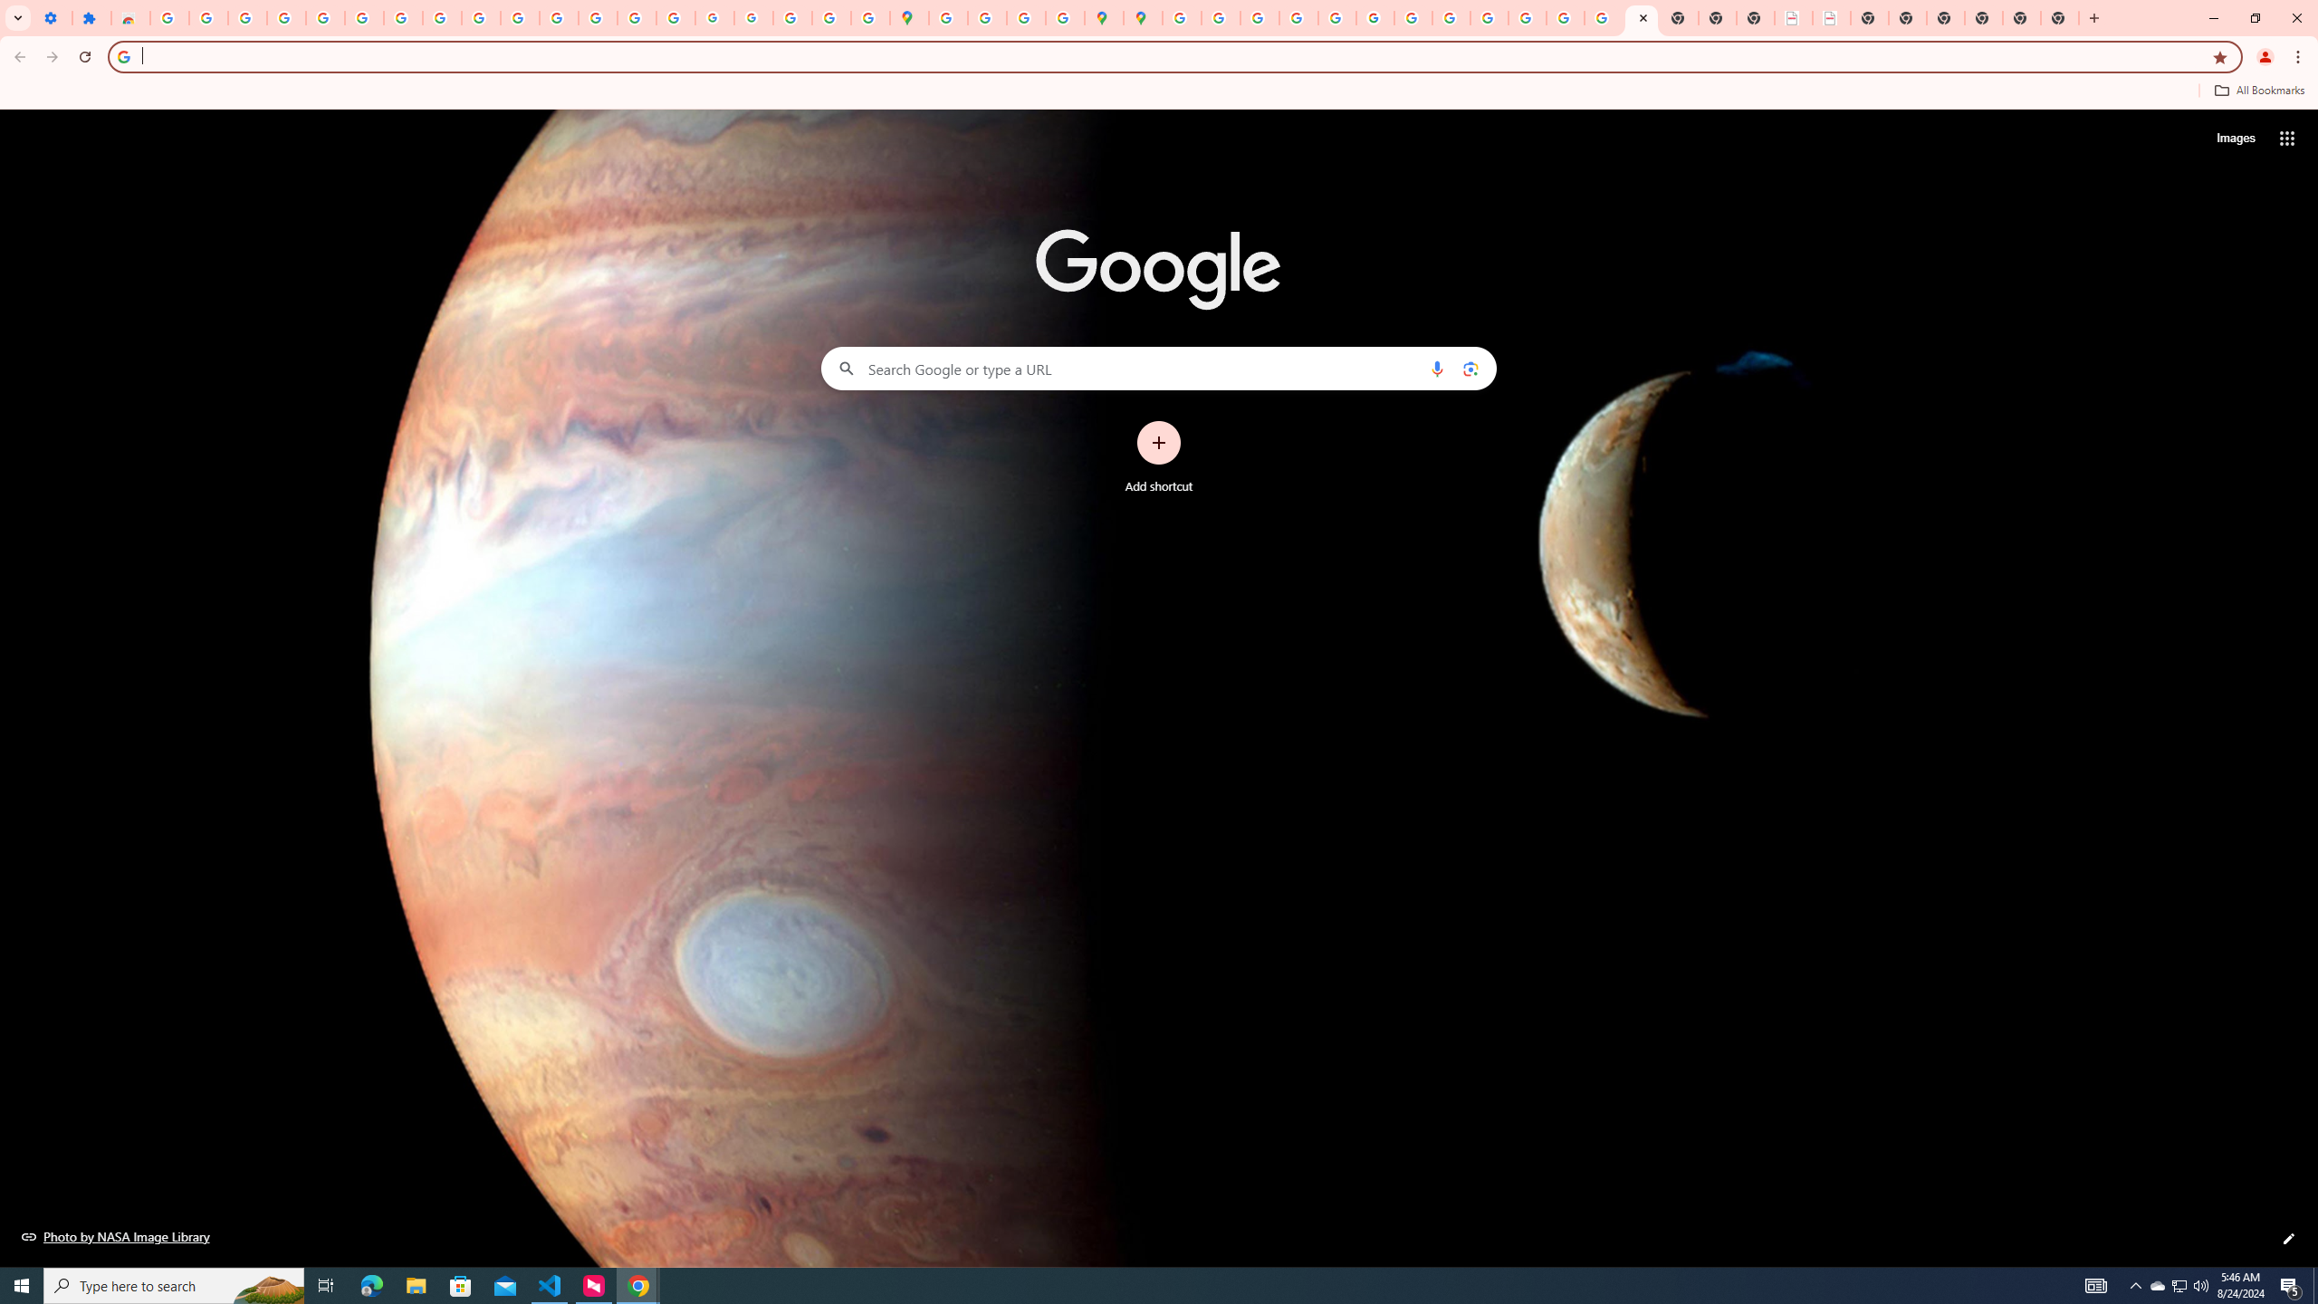  What do you see at coordinates (53, 18) in the screenshot?
I see `Settings - On startup` at bounding box center [53, 18].